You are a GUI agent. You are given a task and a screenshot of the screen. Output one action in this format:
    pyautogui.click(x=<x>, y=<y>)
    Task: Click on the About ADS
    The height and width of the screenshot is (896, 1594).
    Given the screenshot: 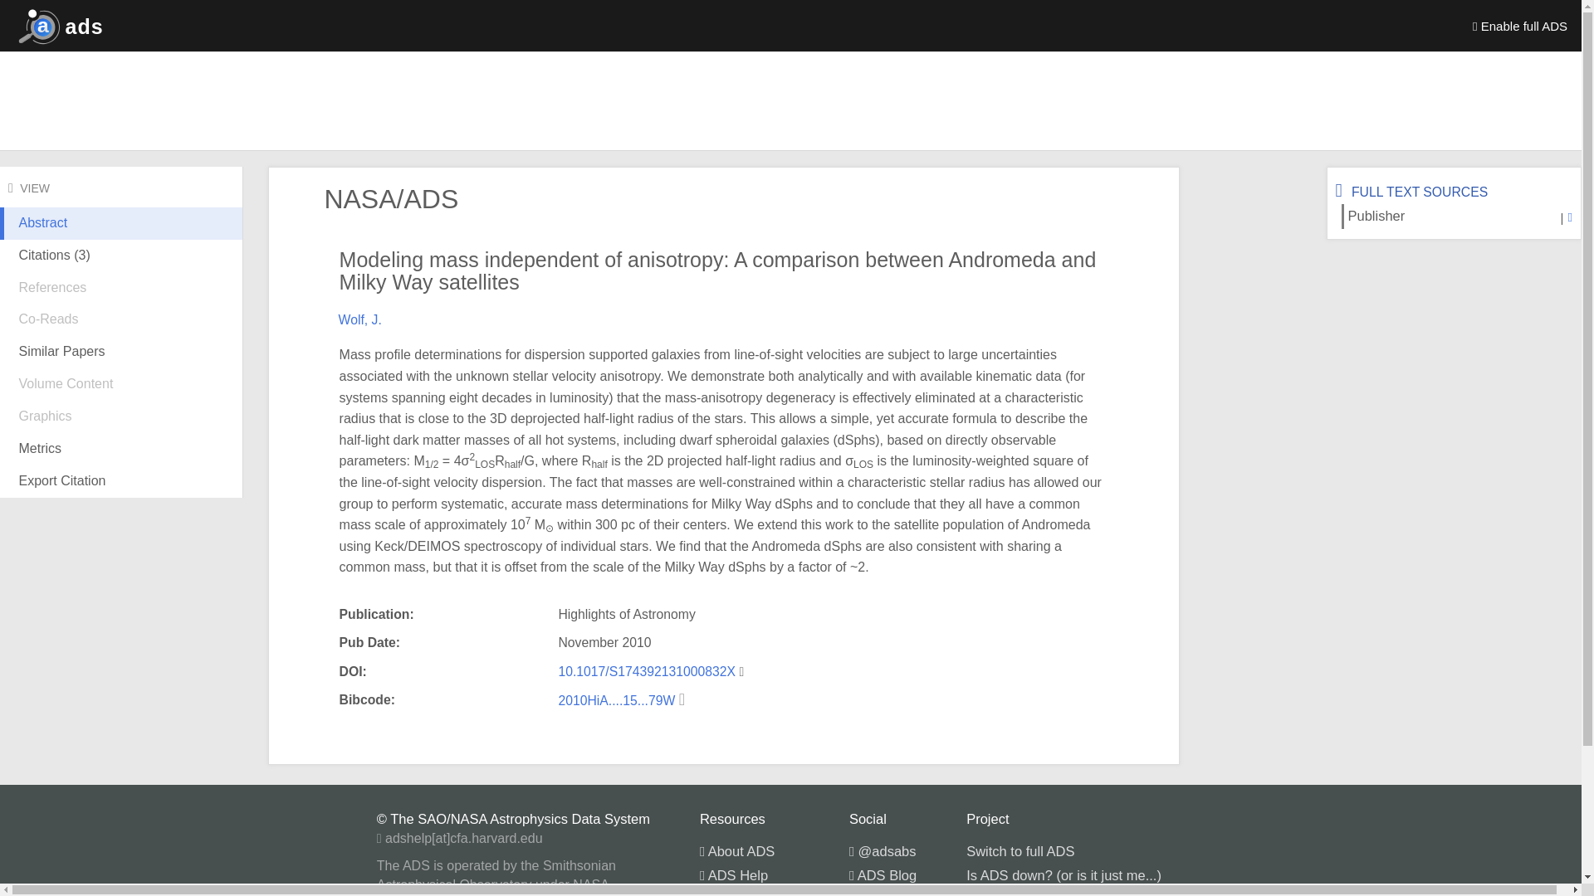 What is the action you would take?
    pyautogui.click(x=737, y=851)
    